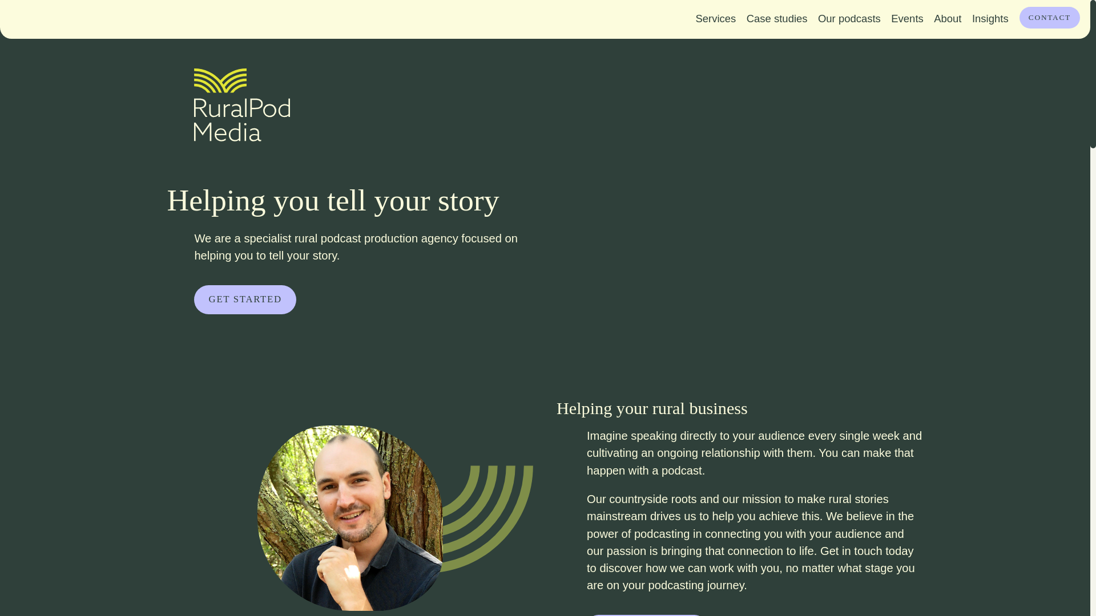 This screenshot has width=1096, height=616. What do you see at coordinates (906, 18) in the screenshot?
I see `Events` at bounding box center [906, 18].